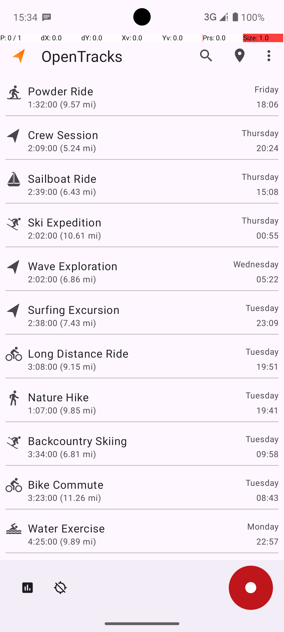  I want to click on 19:41, so click(267, 410).